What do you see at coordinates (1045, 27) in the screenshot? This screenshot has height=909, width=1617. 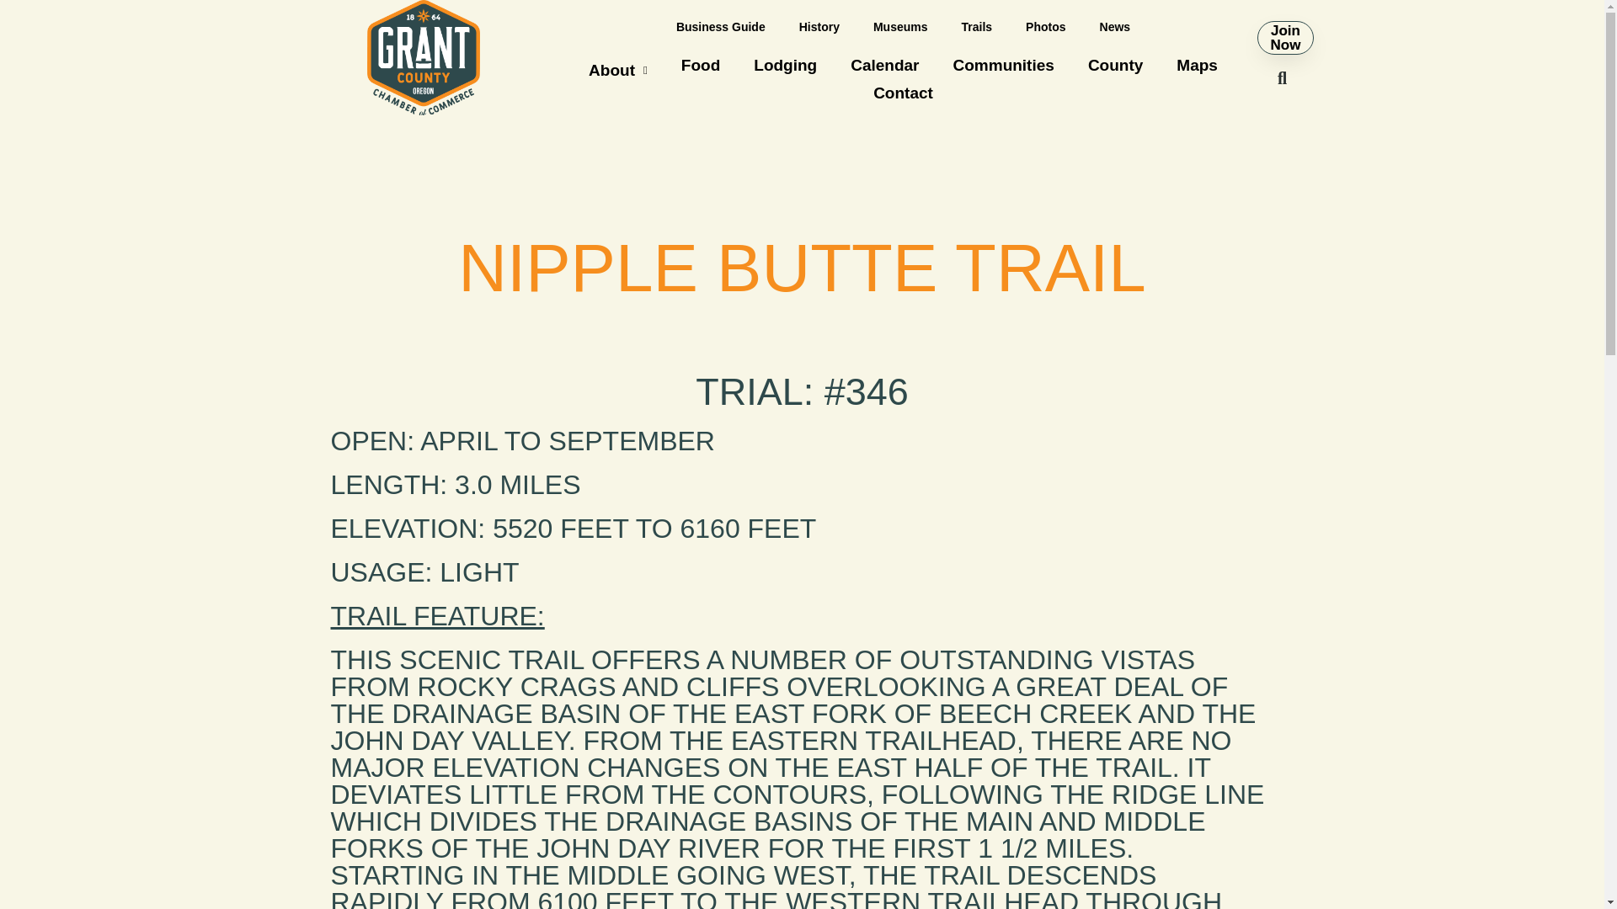 I see `Photos` at bounding box center [1045, 27].